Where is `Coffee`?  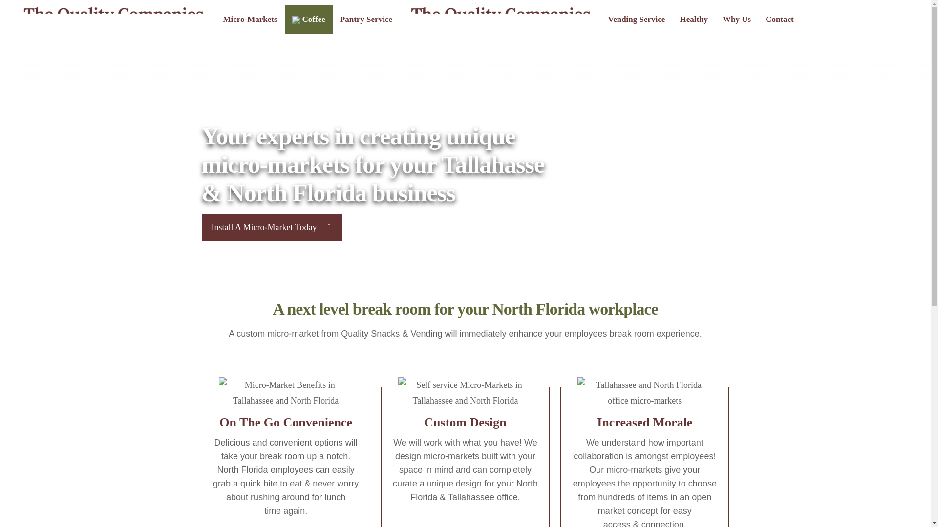 Coffee is located at coordinates (309, 20).